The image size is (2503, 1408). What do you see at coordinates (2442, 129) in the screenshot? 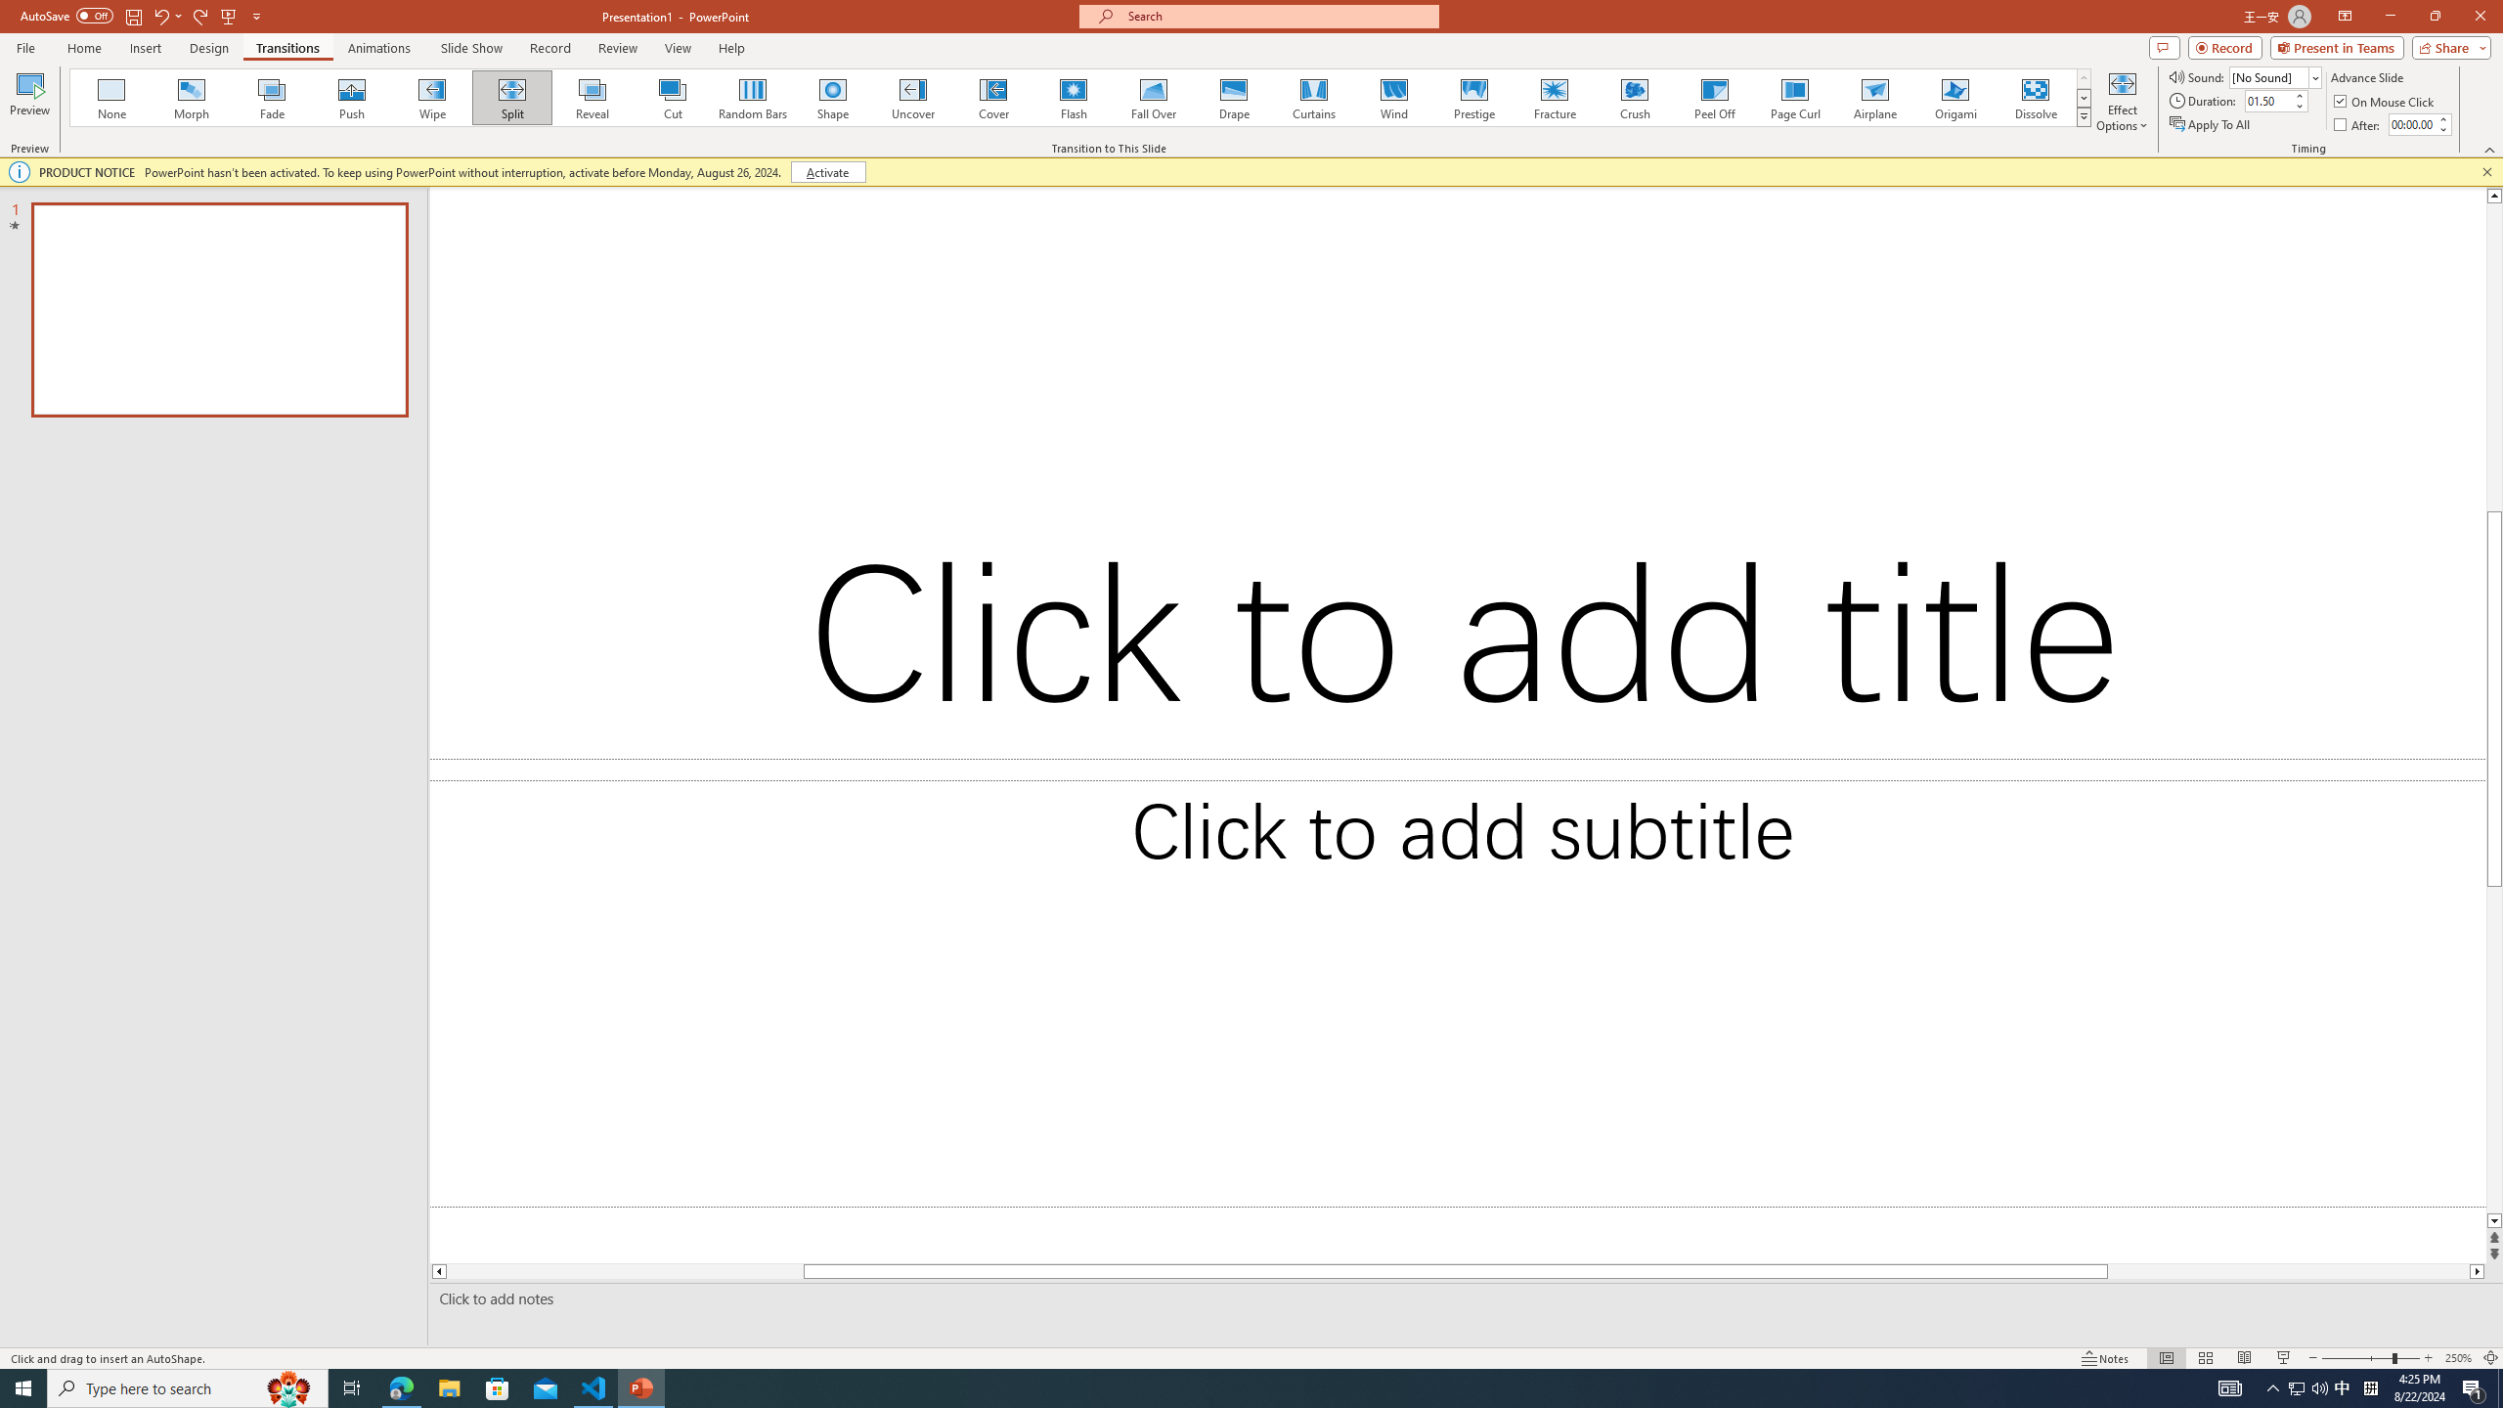
I see `Less` at bounding box center [2442, 129].